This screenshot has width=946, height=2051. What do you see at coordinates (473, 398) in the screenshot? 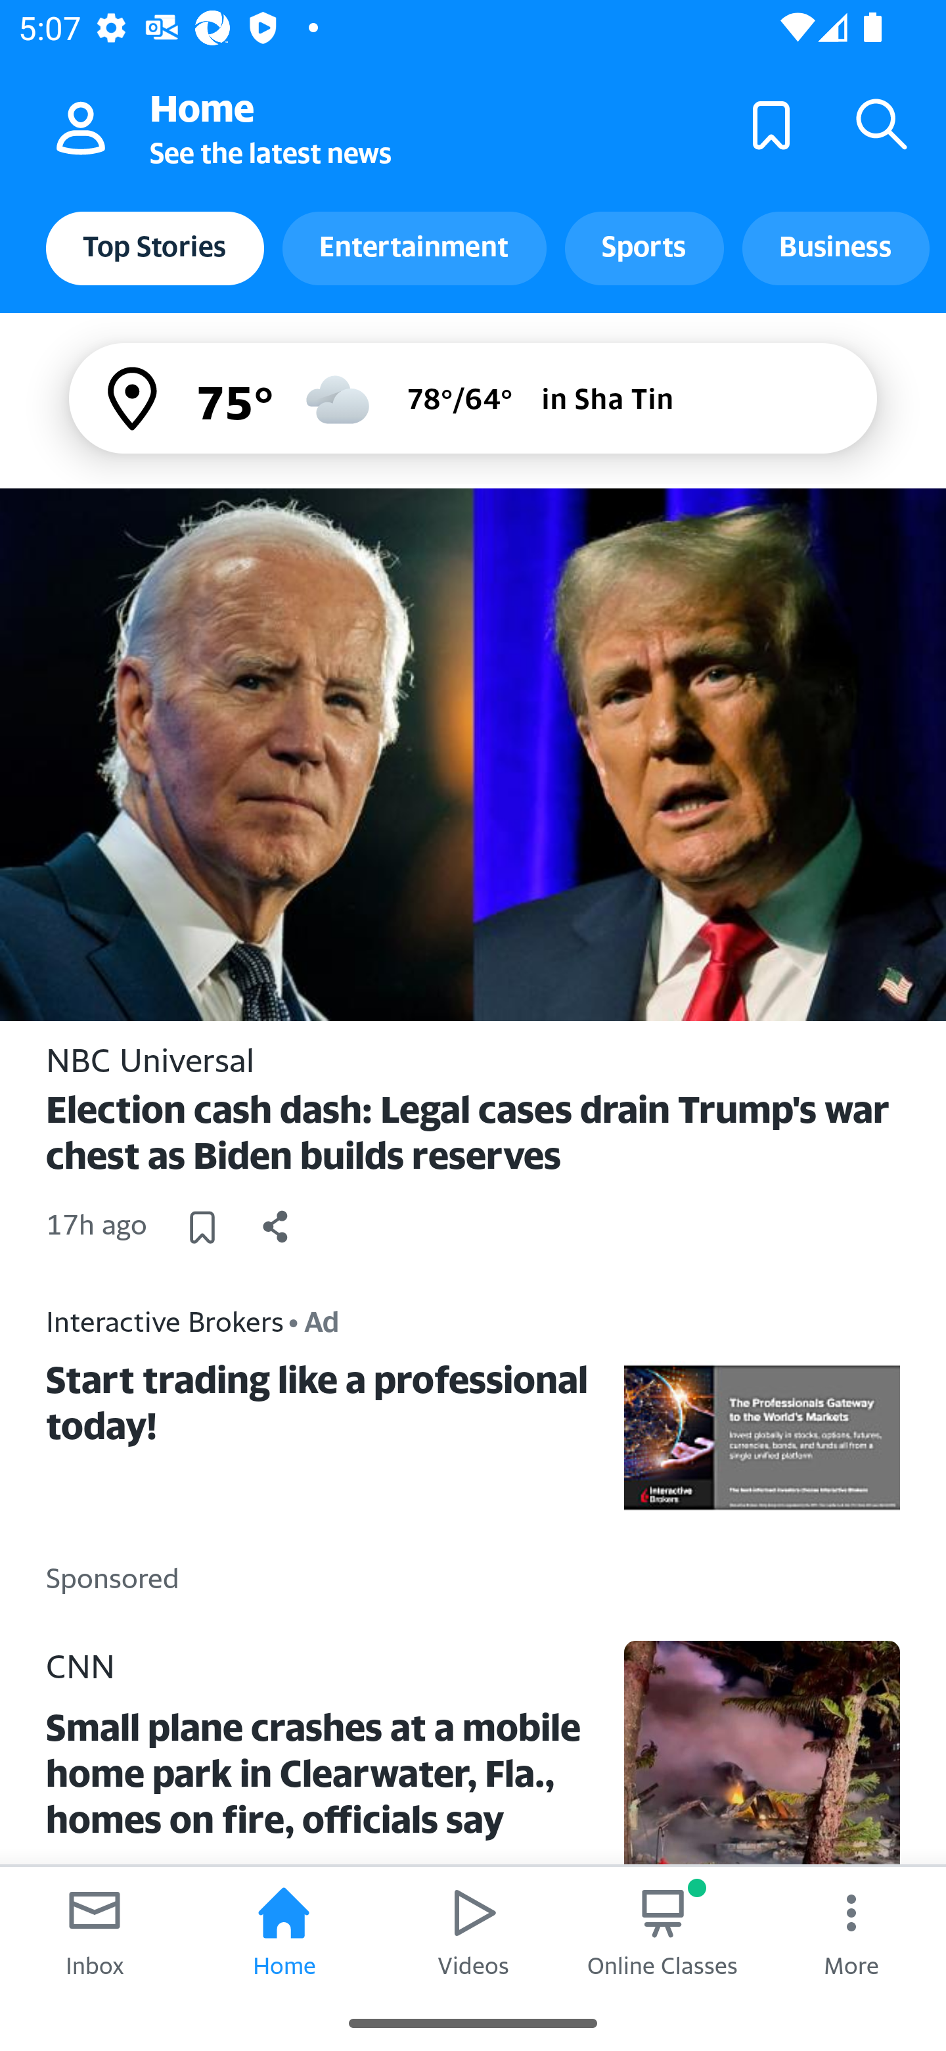
I see `allow accurate location 75° 78°/64° in Sha Tin` at bounding box center [473, 398].